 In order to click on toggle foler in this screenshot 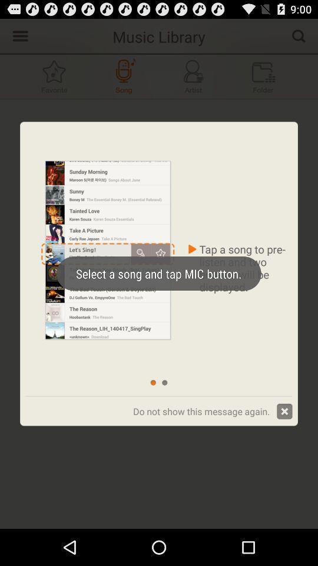, I will do `click(263, 77)`.